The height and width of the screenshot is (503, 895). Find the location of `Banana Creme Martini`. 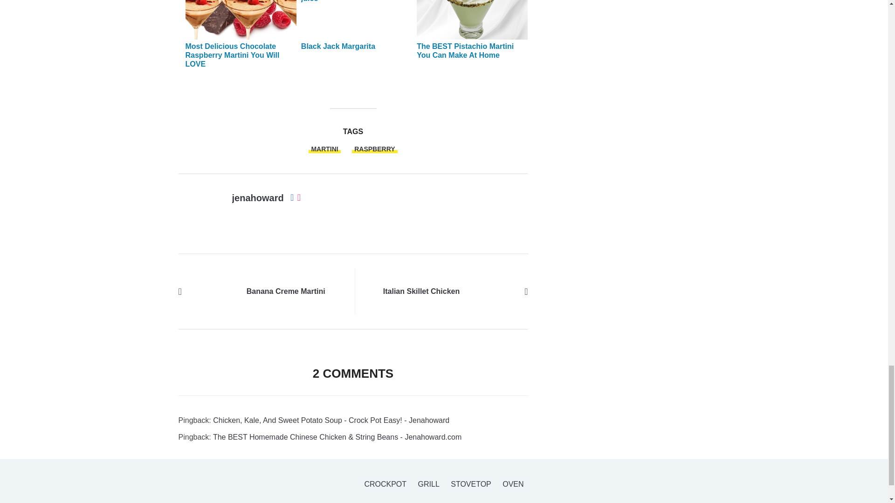

Banana Creme Martini is located at coordinates (286, 292).